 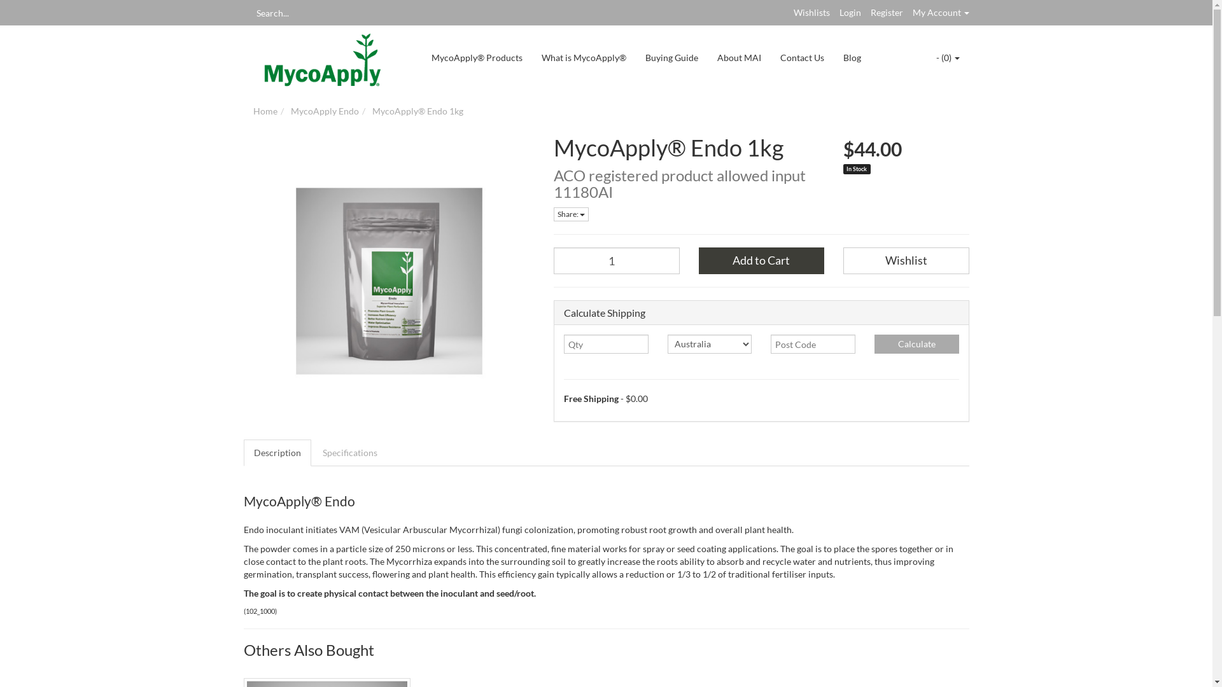 I want to click on Specifications, so click(x=349, y=452).